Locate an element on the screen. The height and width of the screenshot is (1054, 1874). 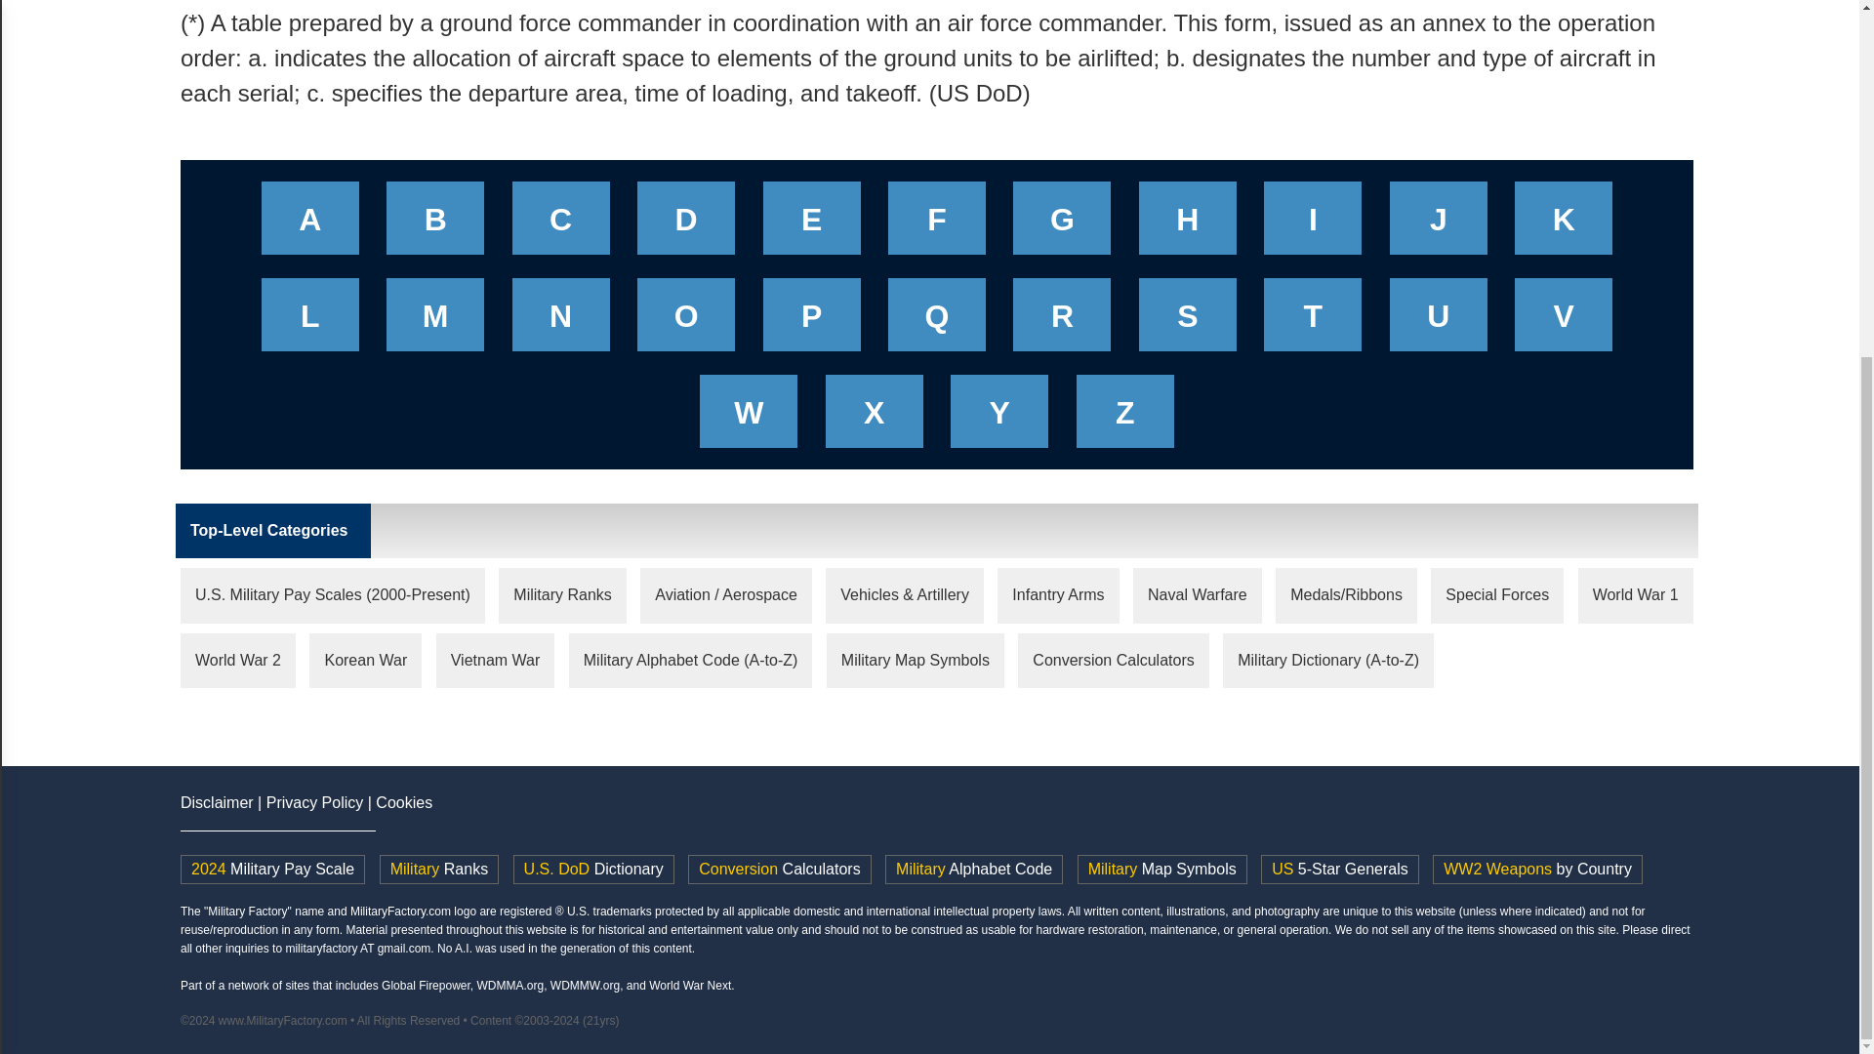
K is located at coordinates (1564, 224).